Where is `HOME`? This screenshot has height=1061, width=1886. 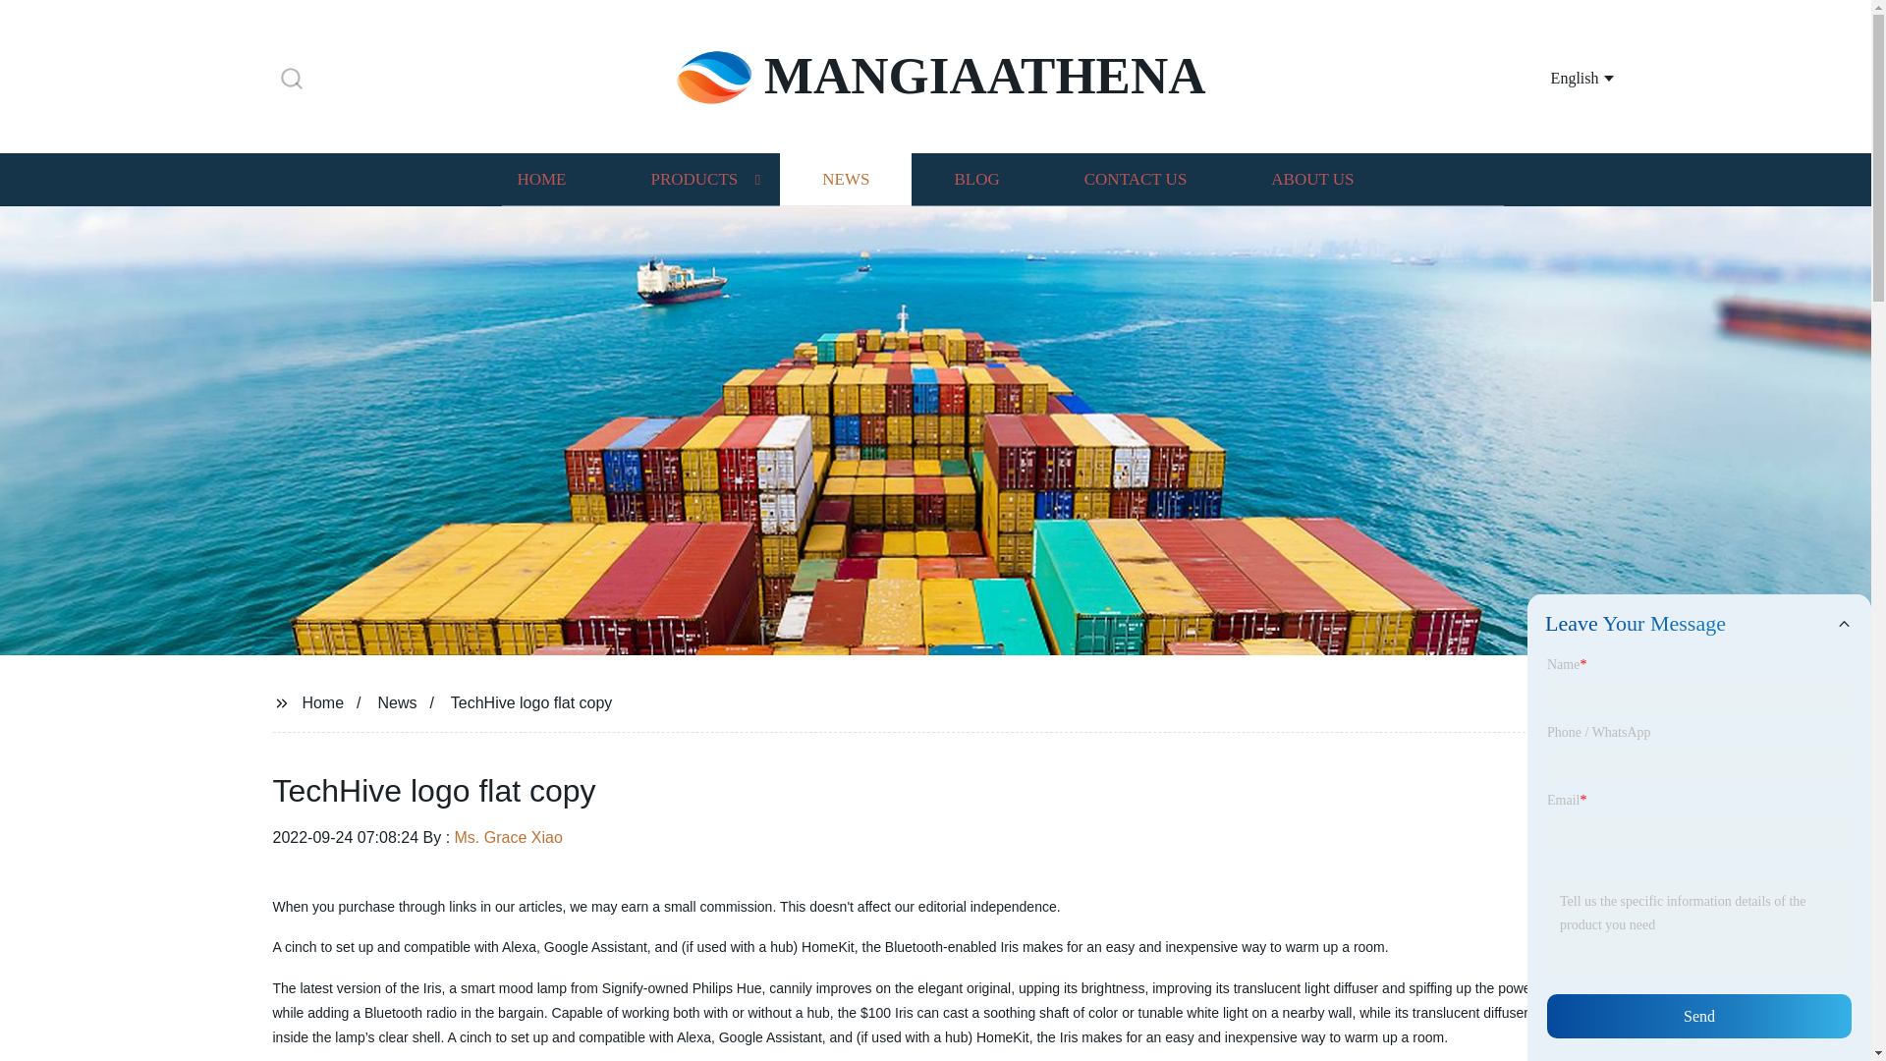
HOME is located at coordinates (540, 179).